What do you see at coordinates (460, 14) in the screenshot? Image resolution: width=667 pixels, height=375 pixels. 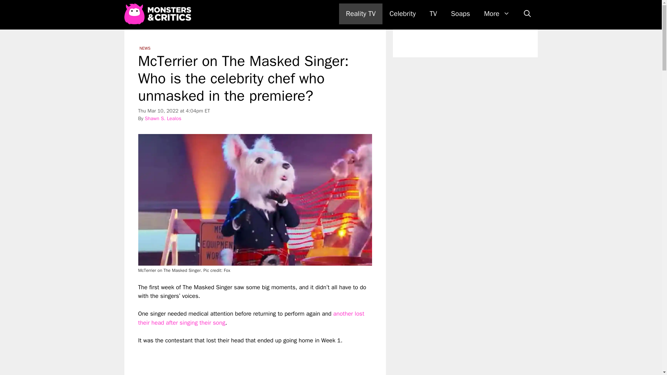 I see `Soaps` at bounding box center [460, 14].